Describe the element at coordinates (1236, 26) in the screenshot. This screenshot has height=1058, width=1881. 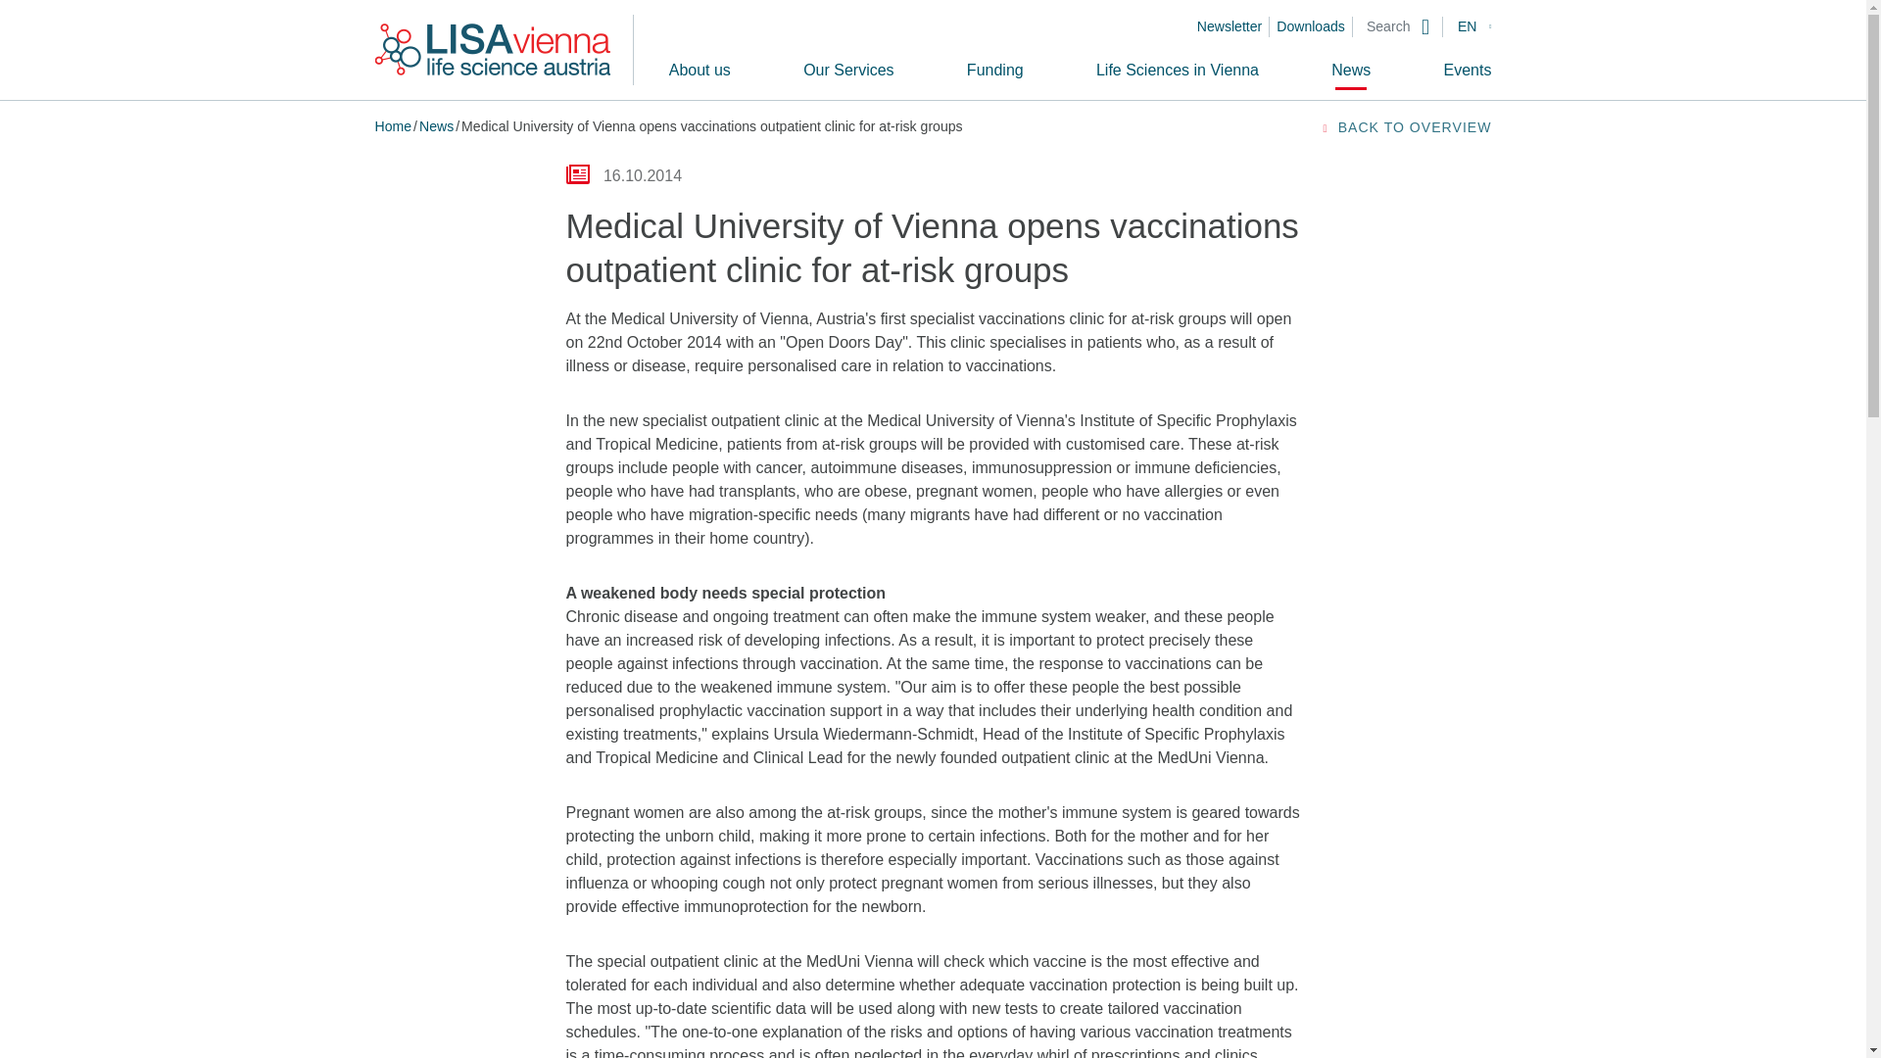
I see `Newsletter` at that location.